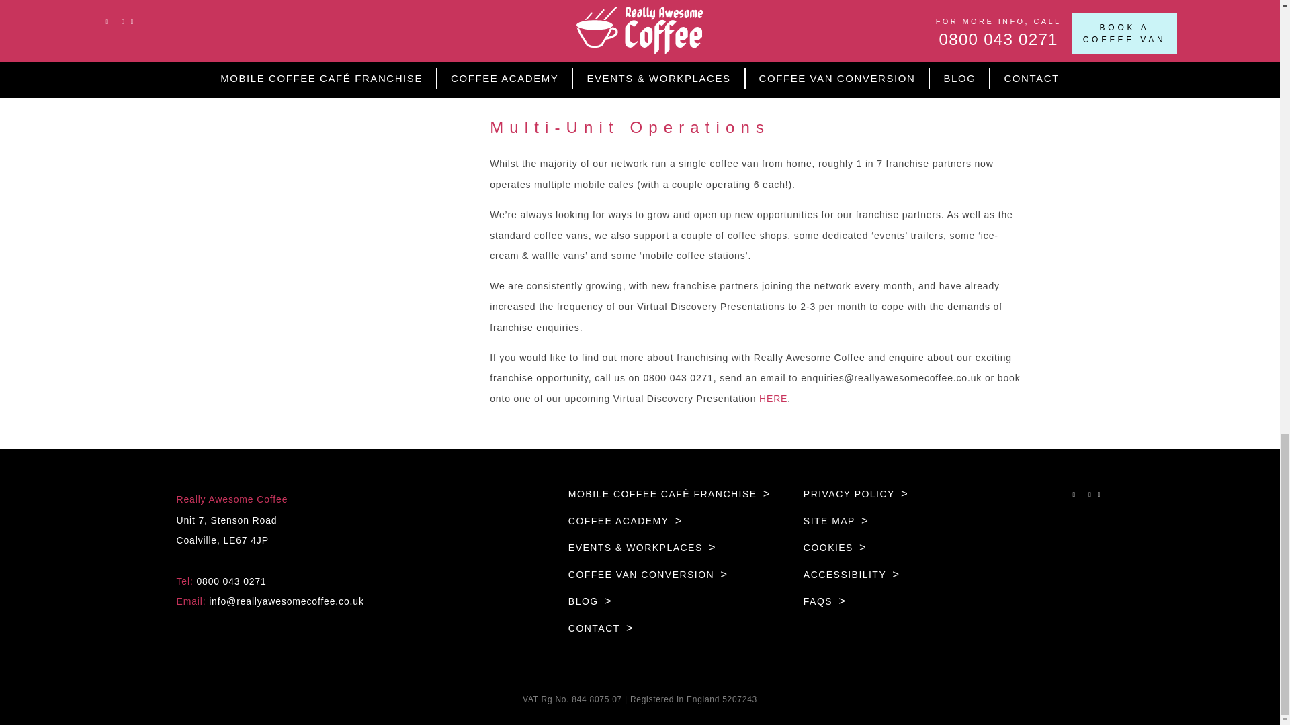  What do you see at coordinates (835, 548) in the screenshot?
I see `COOKIES` at bounding box center [835, 548].